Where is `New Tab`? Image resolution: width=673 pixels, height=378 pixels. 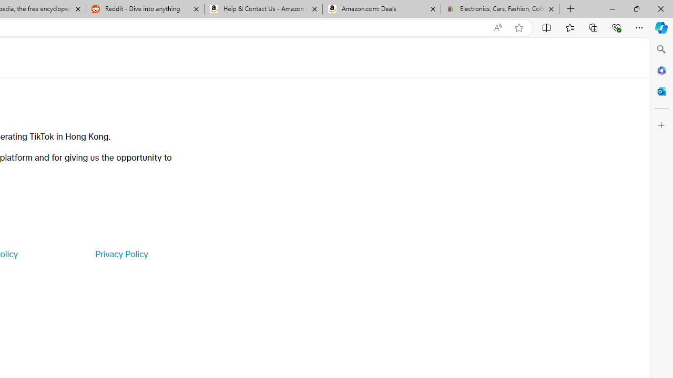 New Tab is located at coordinates (571, 9).